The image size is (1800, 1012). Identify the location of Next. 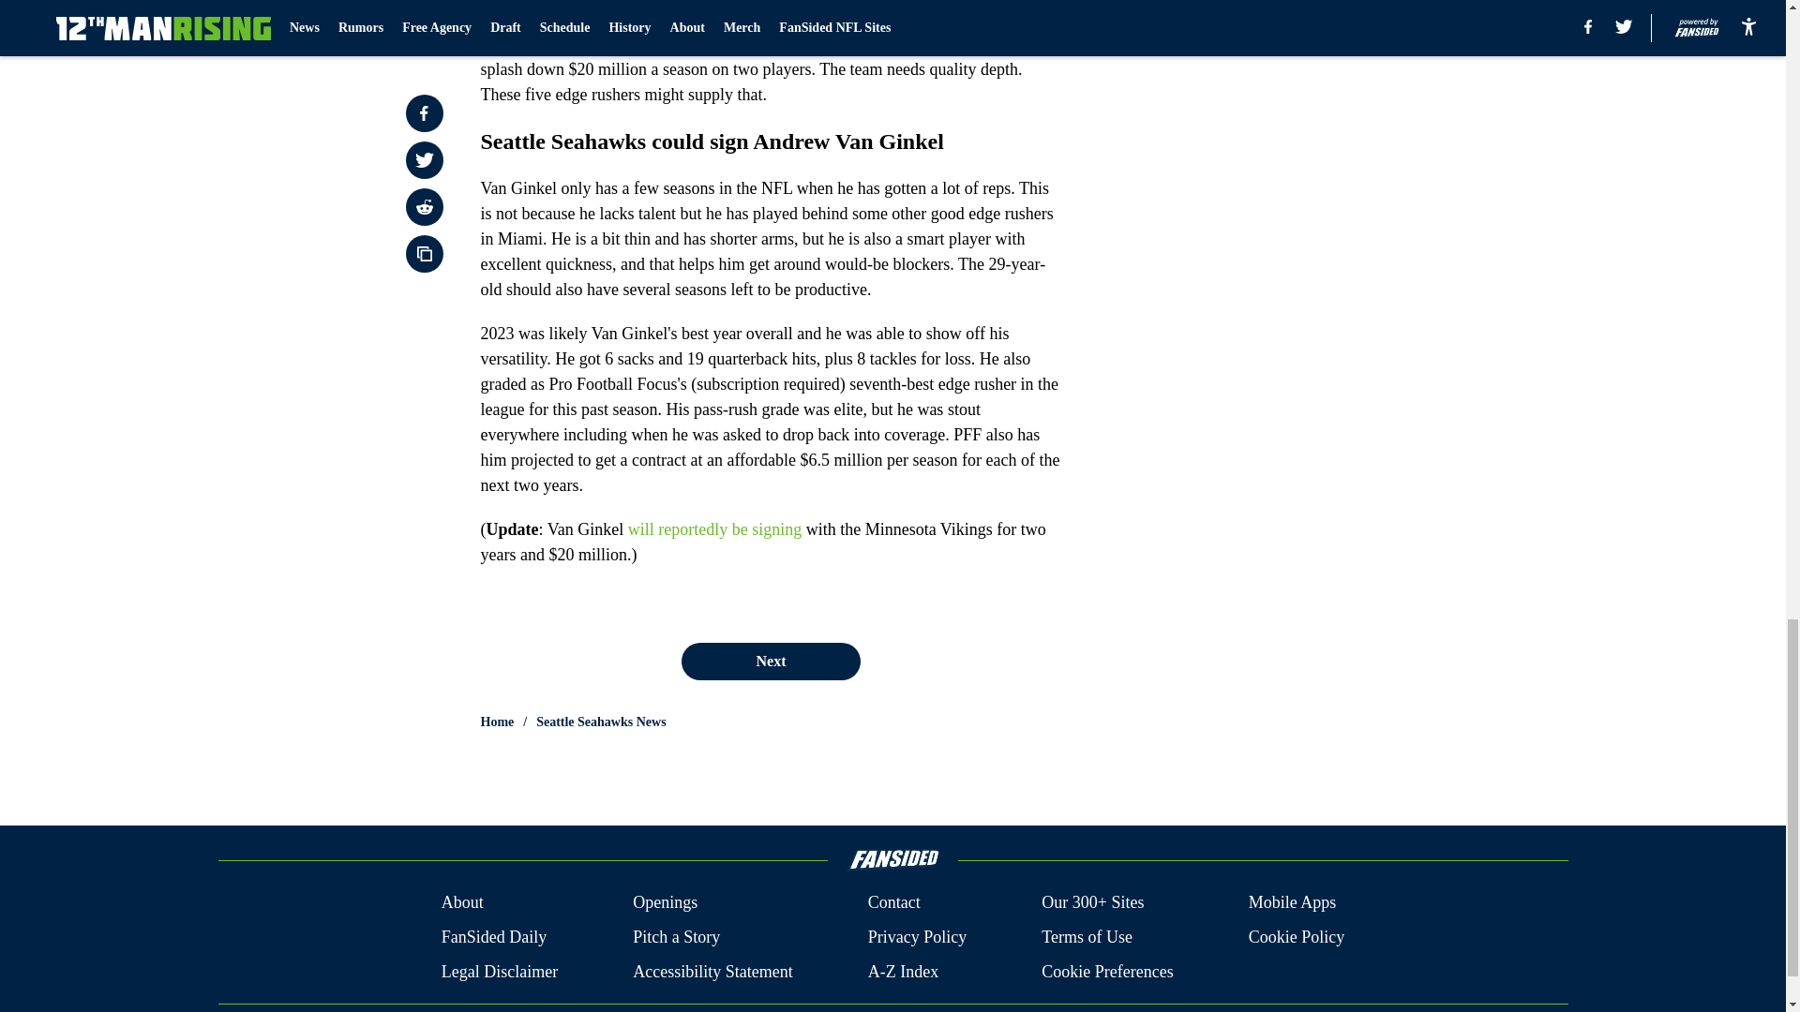
(770, 661).